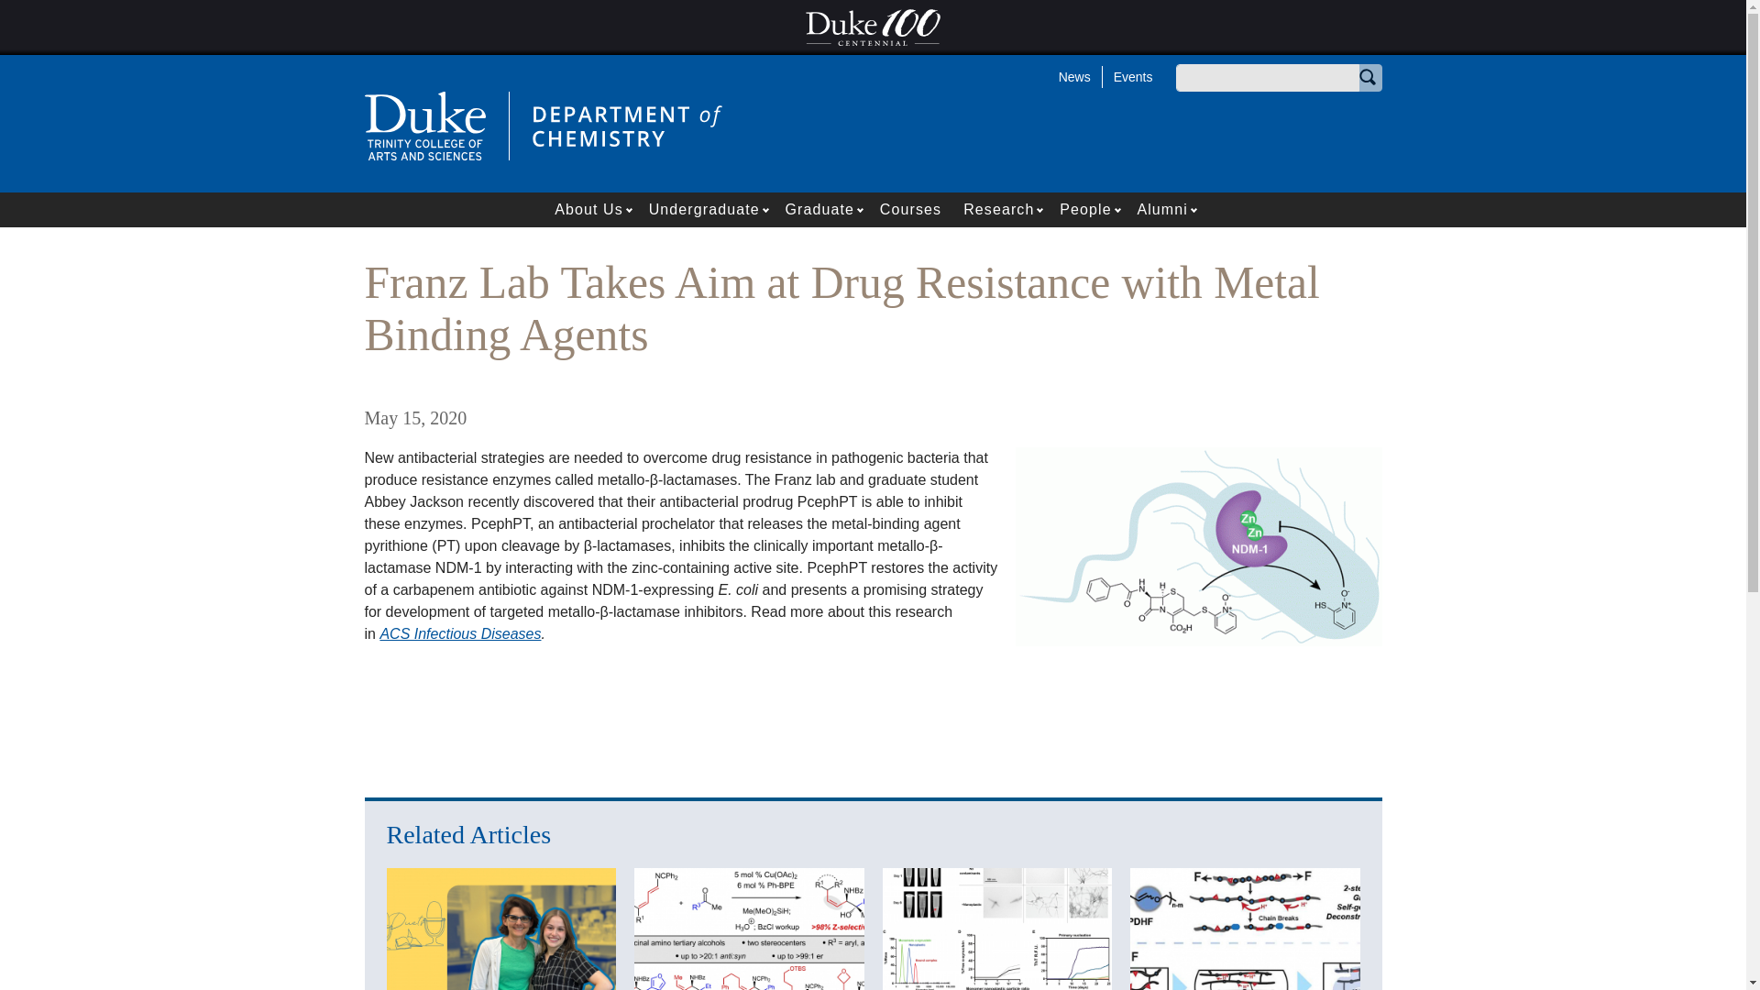 This screenshot has width=1760, height=990. Describe the element at coordinates (1127, 76) in the screenshot. I see `Events` at that location.